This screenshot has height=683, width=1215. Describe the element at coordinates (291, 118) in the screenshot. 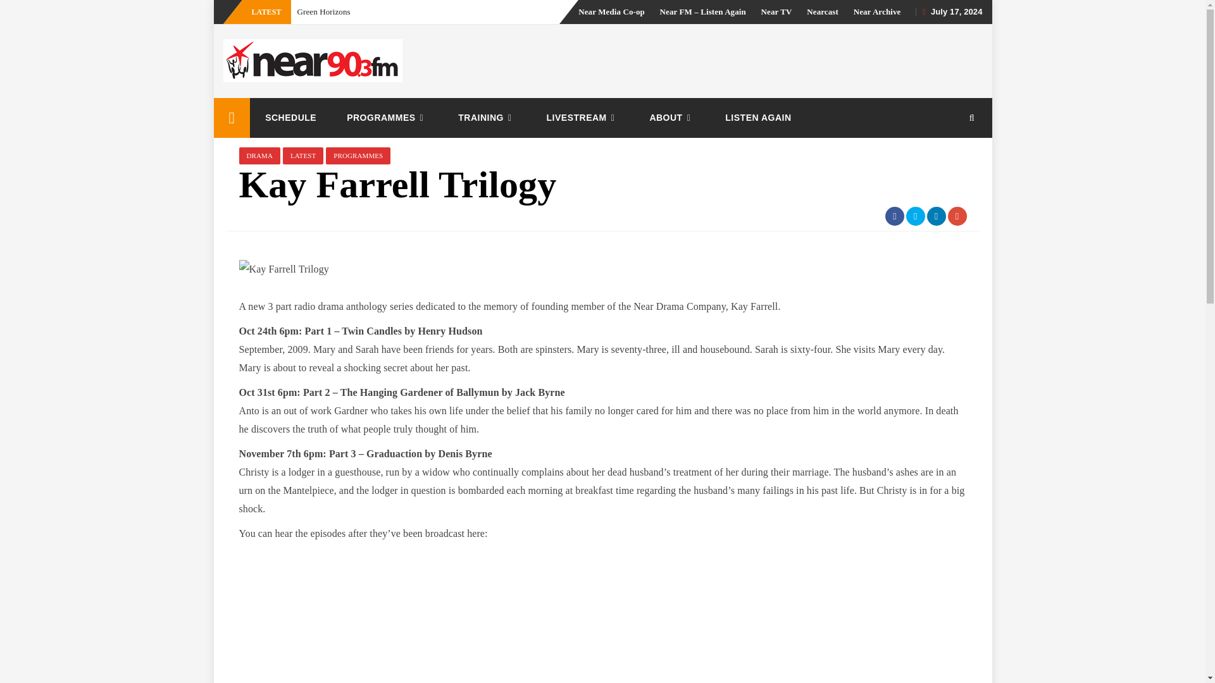

I see `SCHEDULE` at that location.